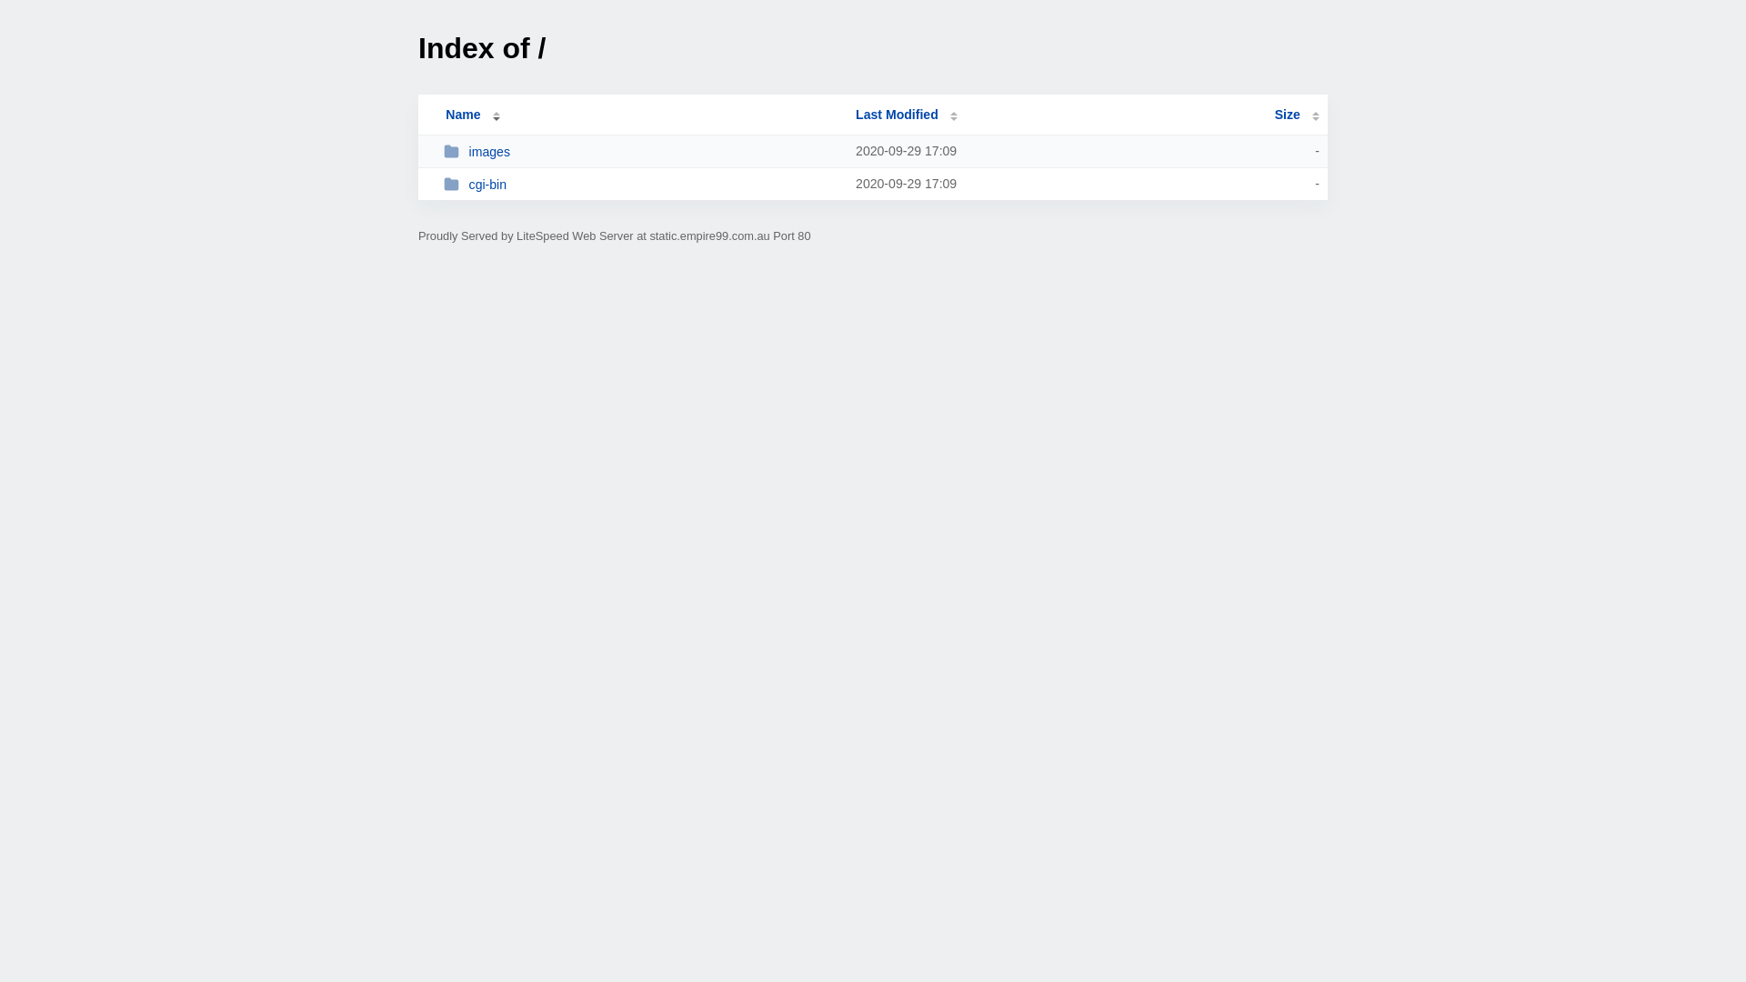  I want to click on Size, so click(1297, 115).